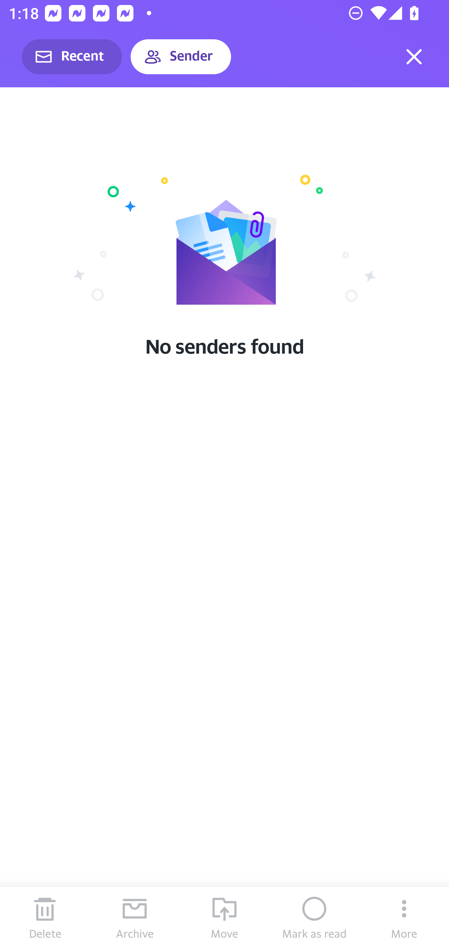  I want to click on Mark as read, so click(314, 917).